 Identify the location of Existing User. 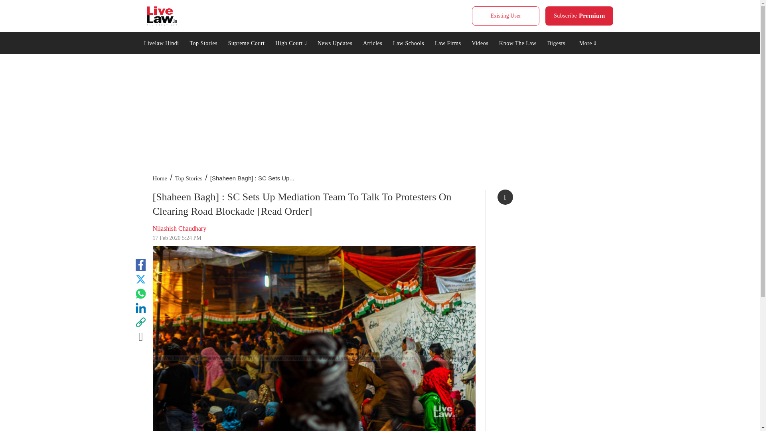
(505, 16).